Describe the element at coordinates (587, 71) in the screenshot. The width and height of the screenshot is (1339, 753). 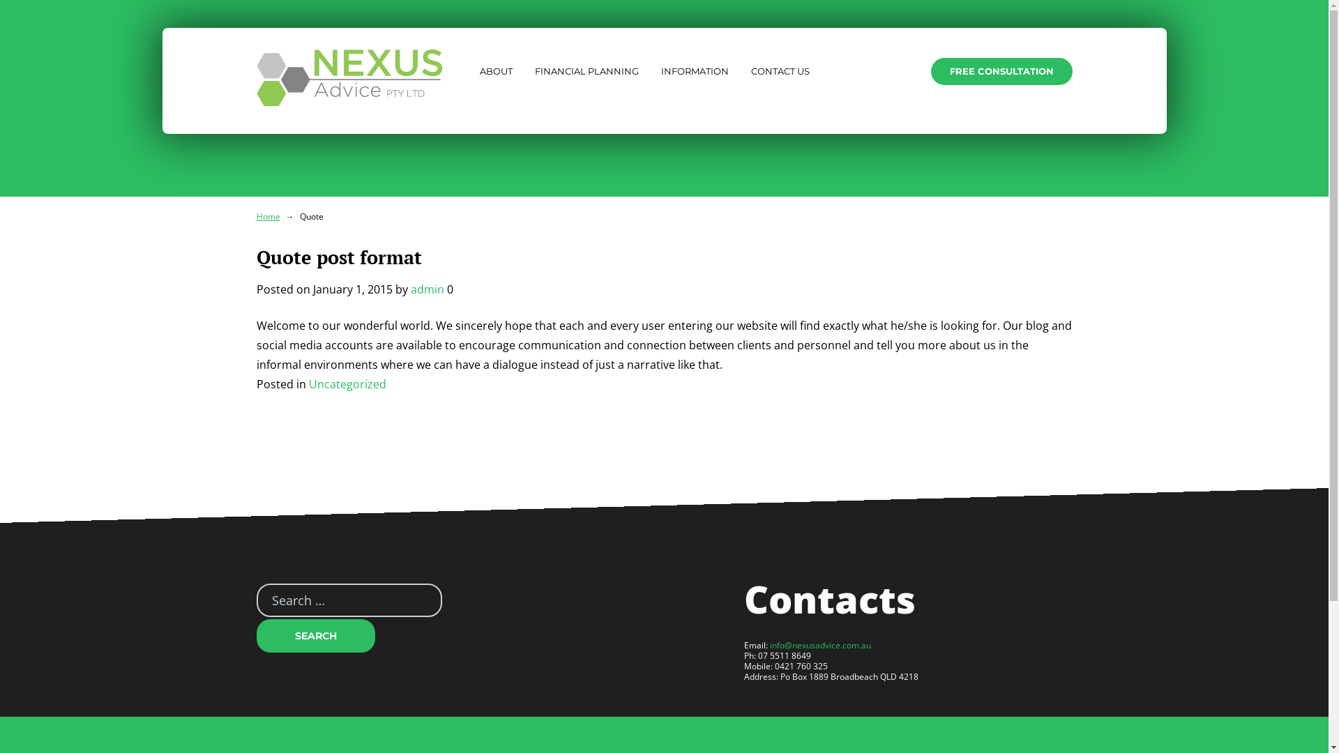
I see `FINANCIAL PLANNING` at that location.